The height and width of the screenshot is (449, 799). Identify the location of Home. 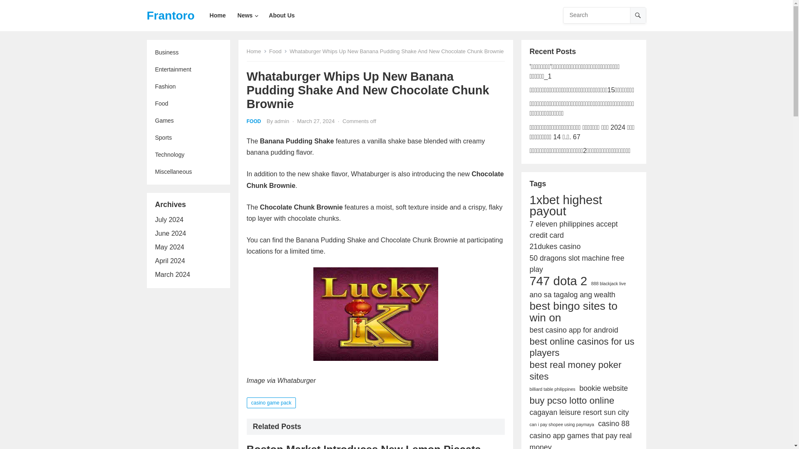
(256, 51).